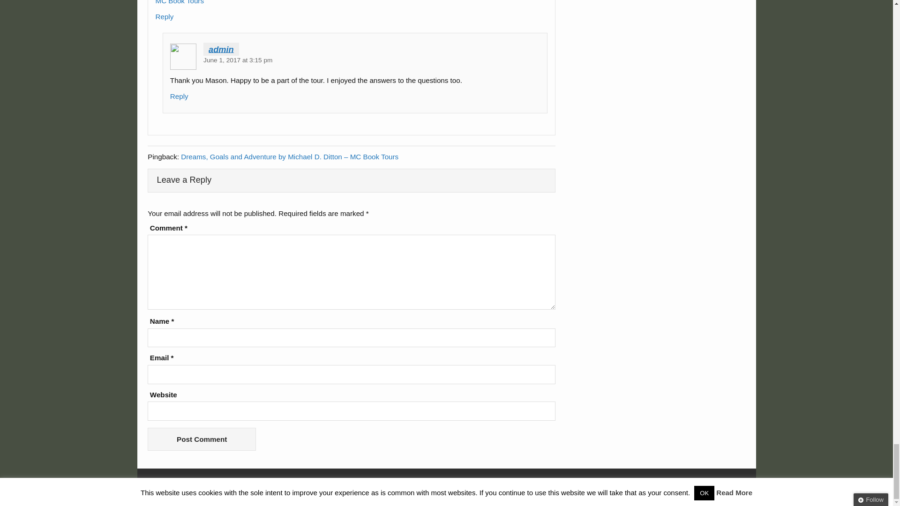  I want to click on Post Comment, so click(202, 439).